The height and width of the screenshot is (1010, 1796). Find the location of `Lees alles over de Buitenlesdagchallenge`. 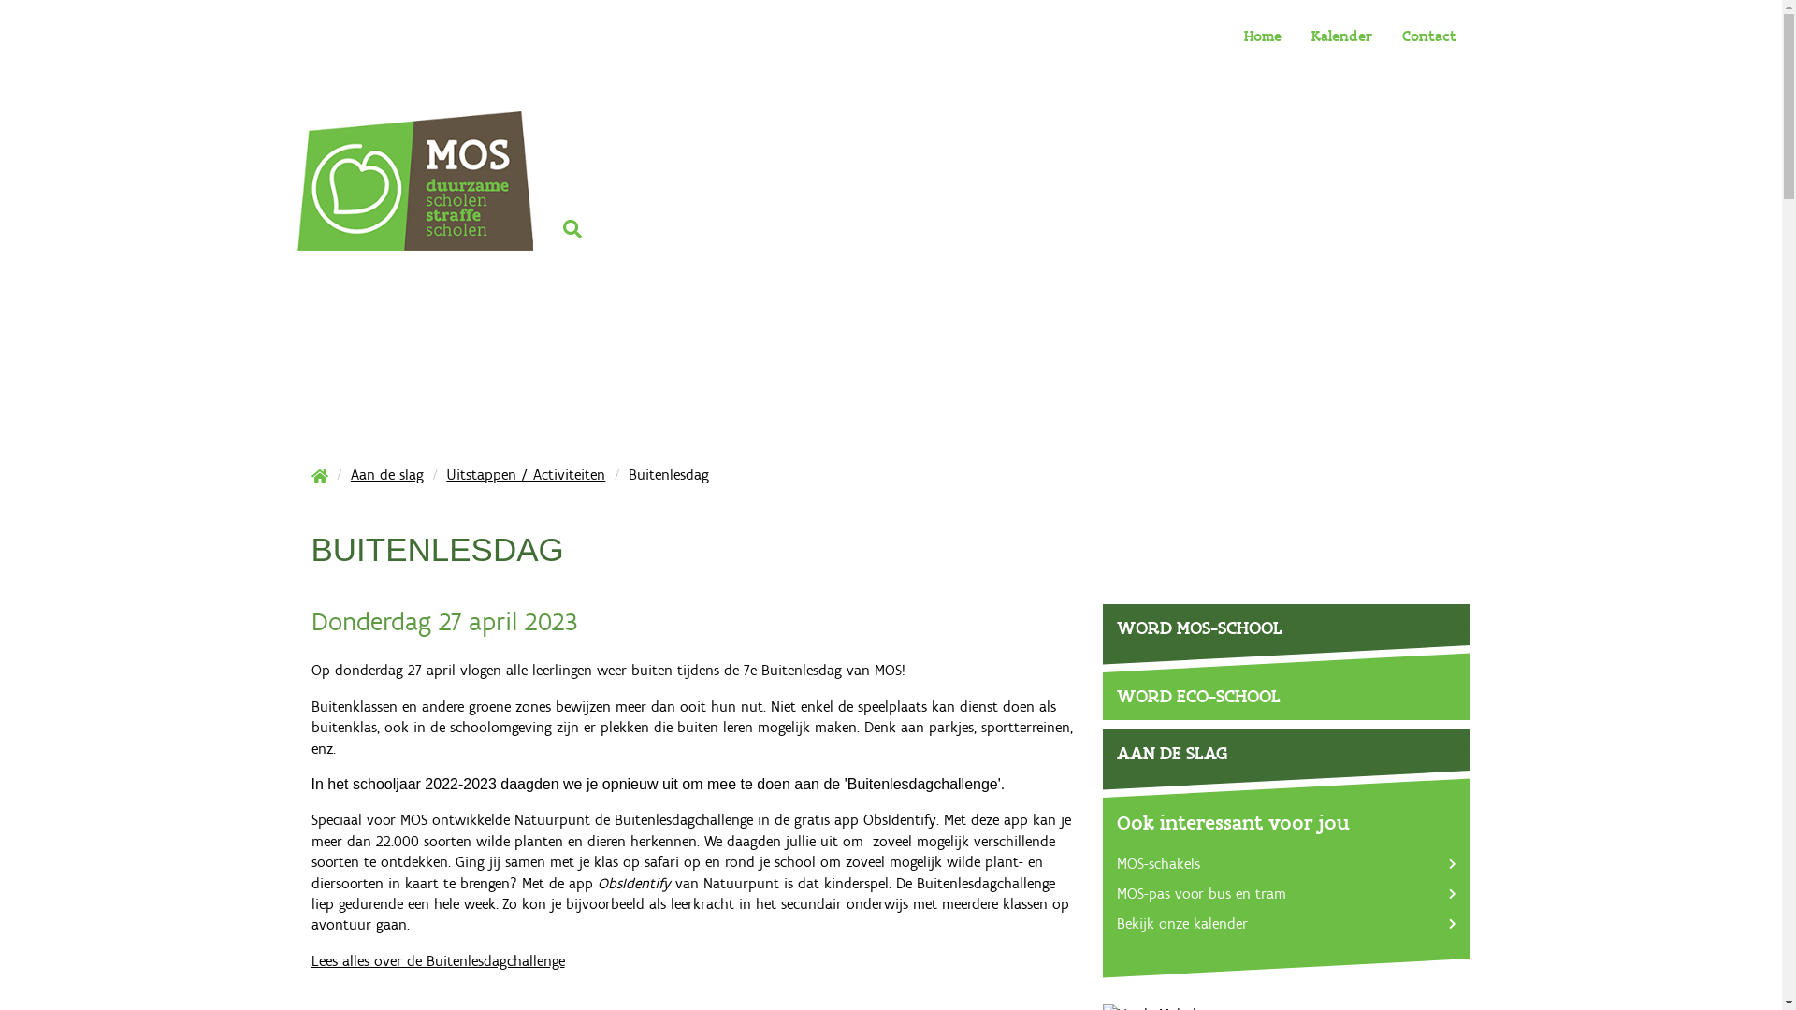

Lees alles over de Buitenlesdagchallenge is located at coordinates (438, 960).